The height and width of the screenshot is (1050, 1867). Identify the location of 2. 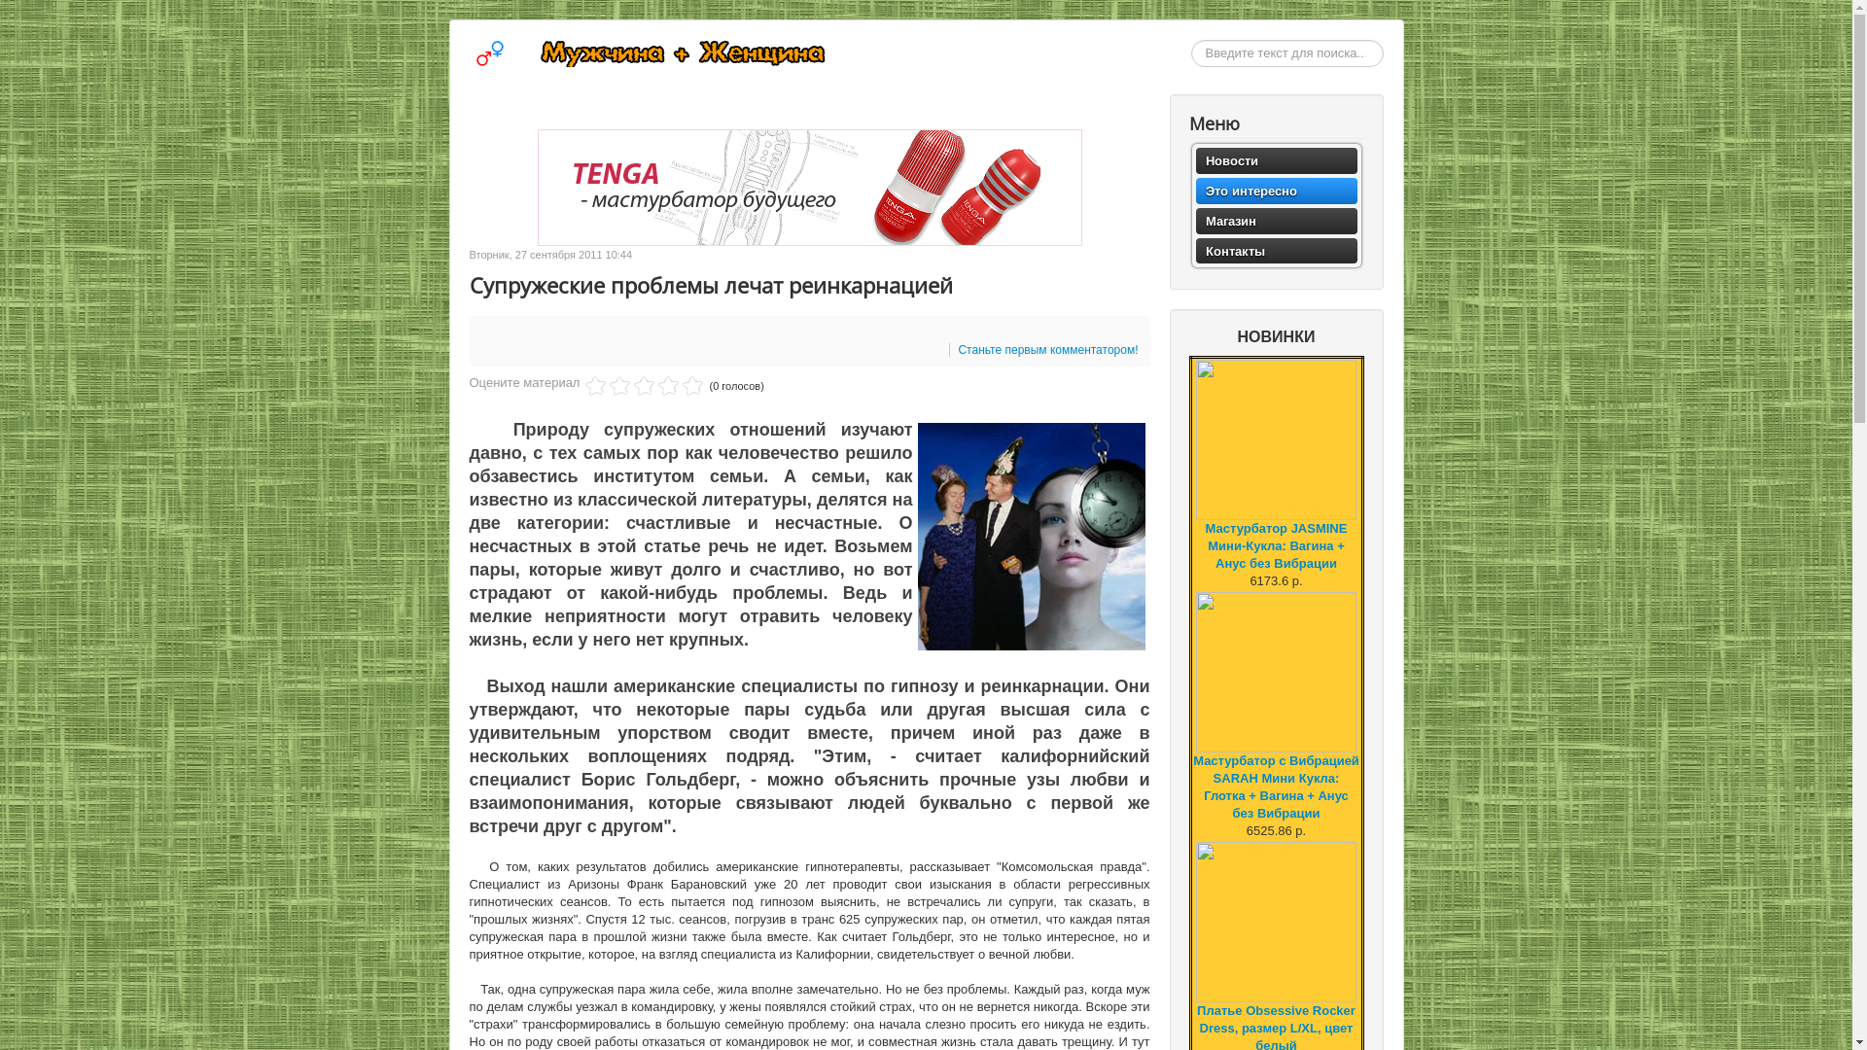
(608, 386).